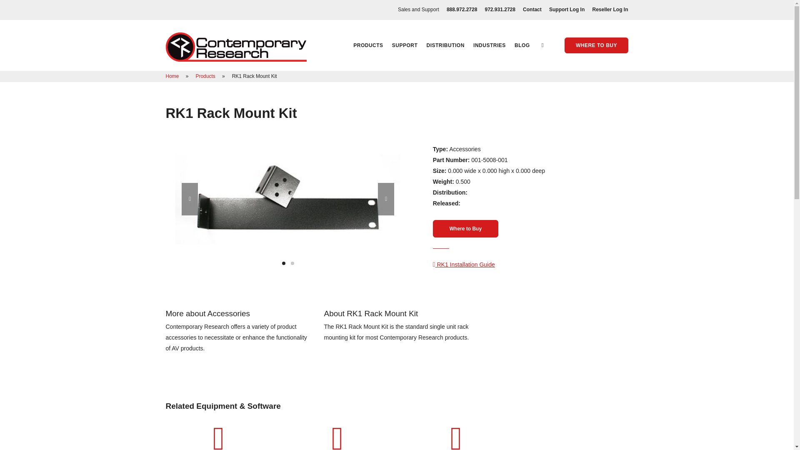 The width and height of the screenshot is (800, 450). Describe the element at coordinates (368, 45) in the screenshot. I see `PRODUCTS` at that location.